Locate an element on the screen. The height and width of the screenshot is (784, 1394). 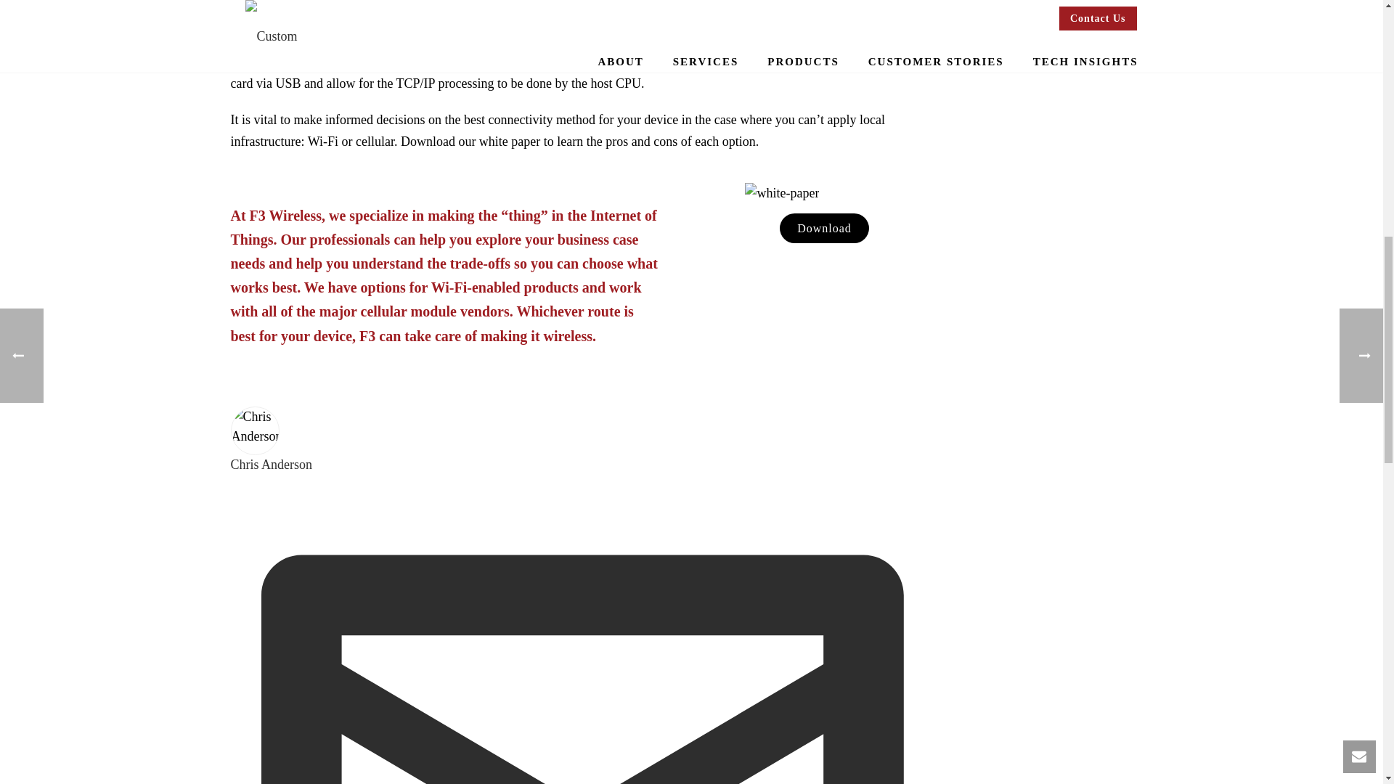
Chris Anderson is located at coordinates (272, 465).